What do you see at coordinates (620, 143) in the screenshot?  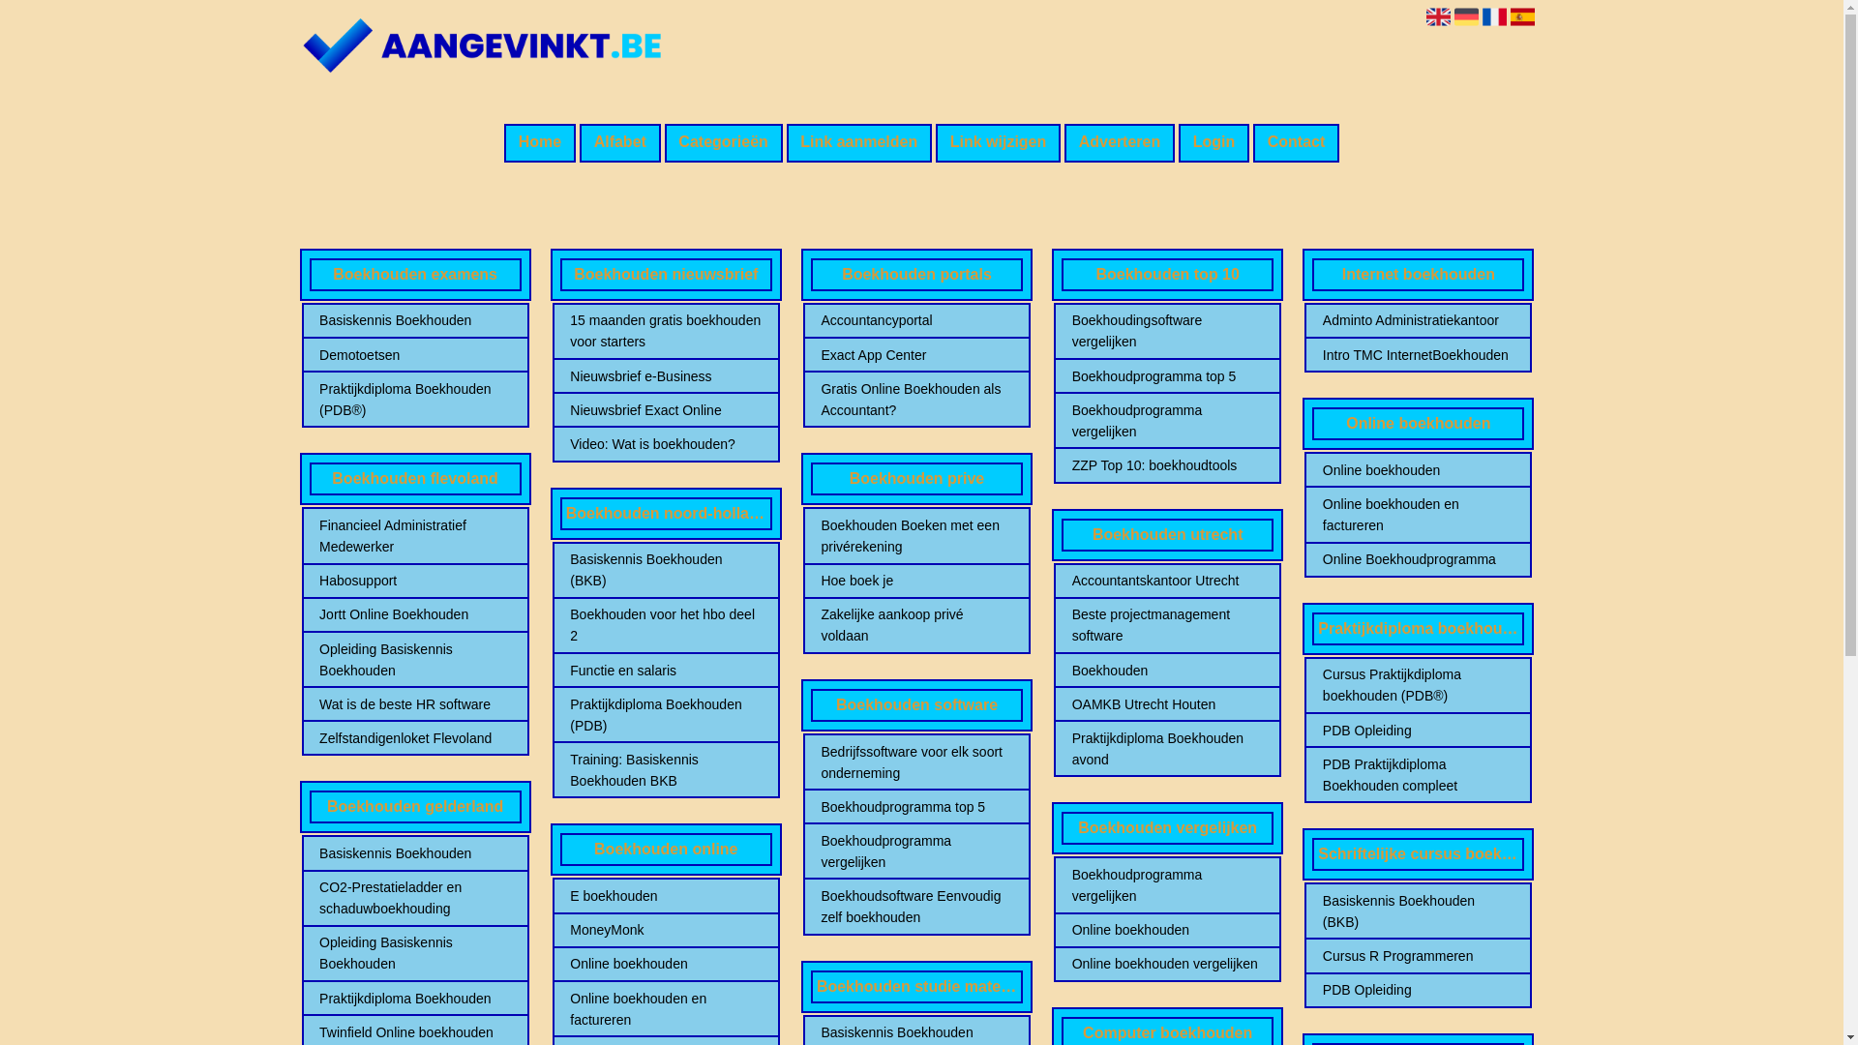 I see `Alfabet` at bounding box center [620, 143].